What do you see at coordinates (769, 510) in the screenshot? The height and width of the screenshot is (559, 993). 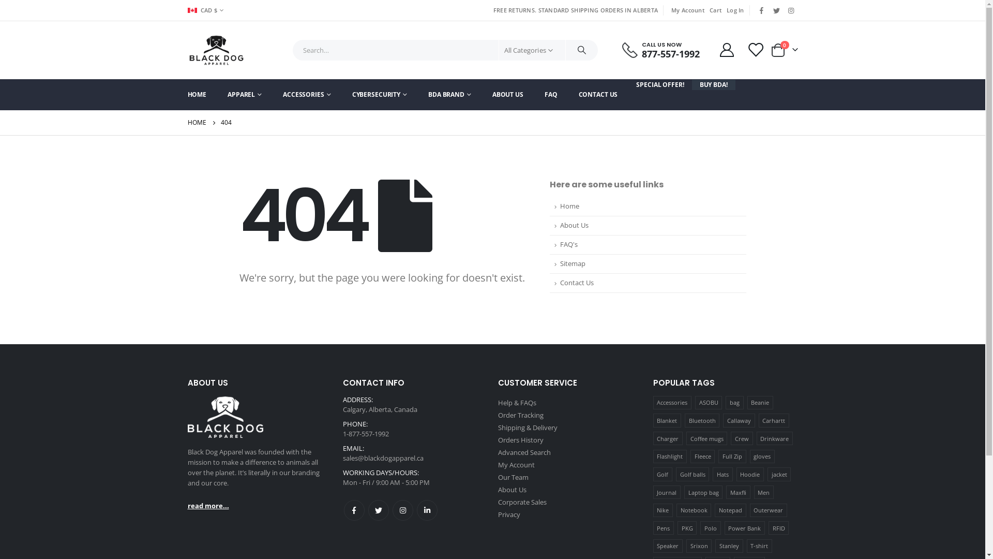 I see `Outerwear` at bounding box center [769, 510].